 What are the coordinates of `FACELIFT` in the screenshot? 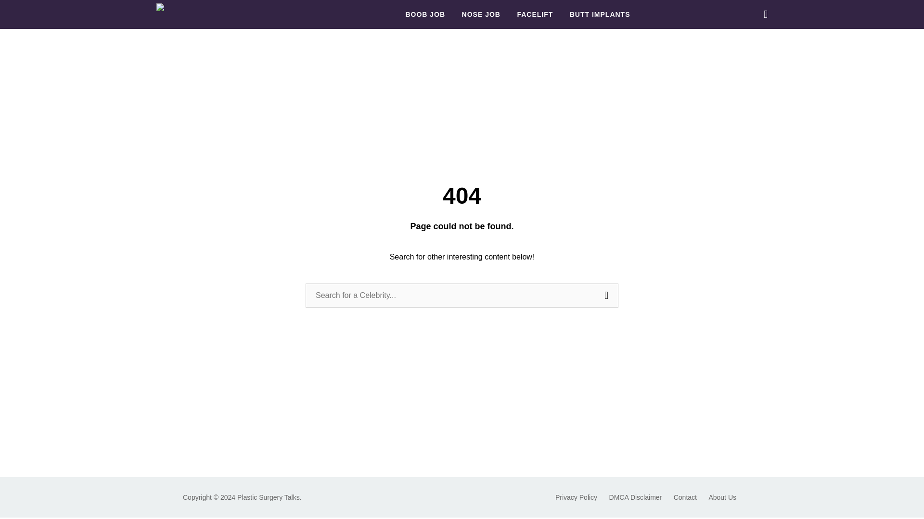 It's located at (534, 14).